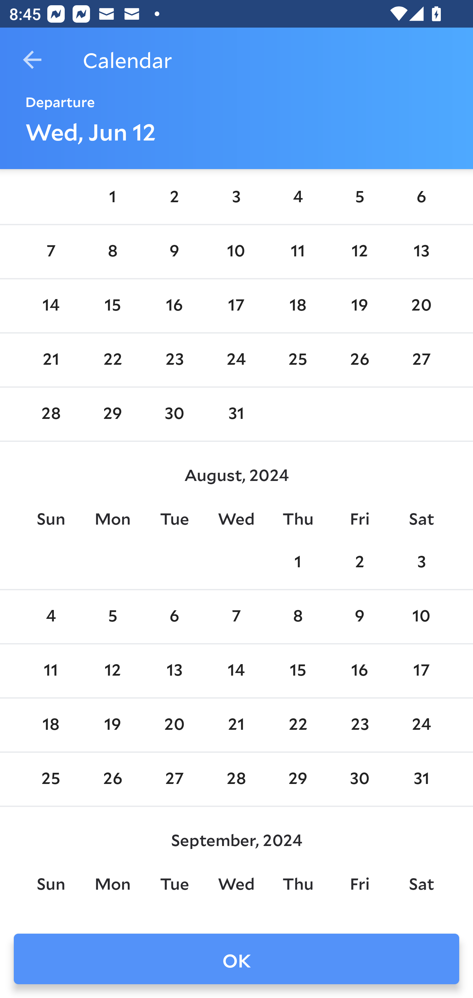  What do you see at coordinates (113, 251) in the screenshot?
I see `8` at bounding box center [113, 251].